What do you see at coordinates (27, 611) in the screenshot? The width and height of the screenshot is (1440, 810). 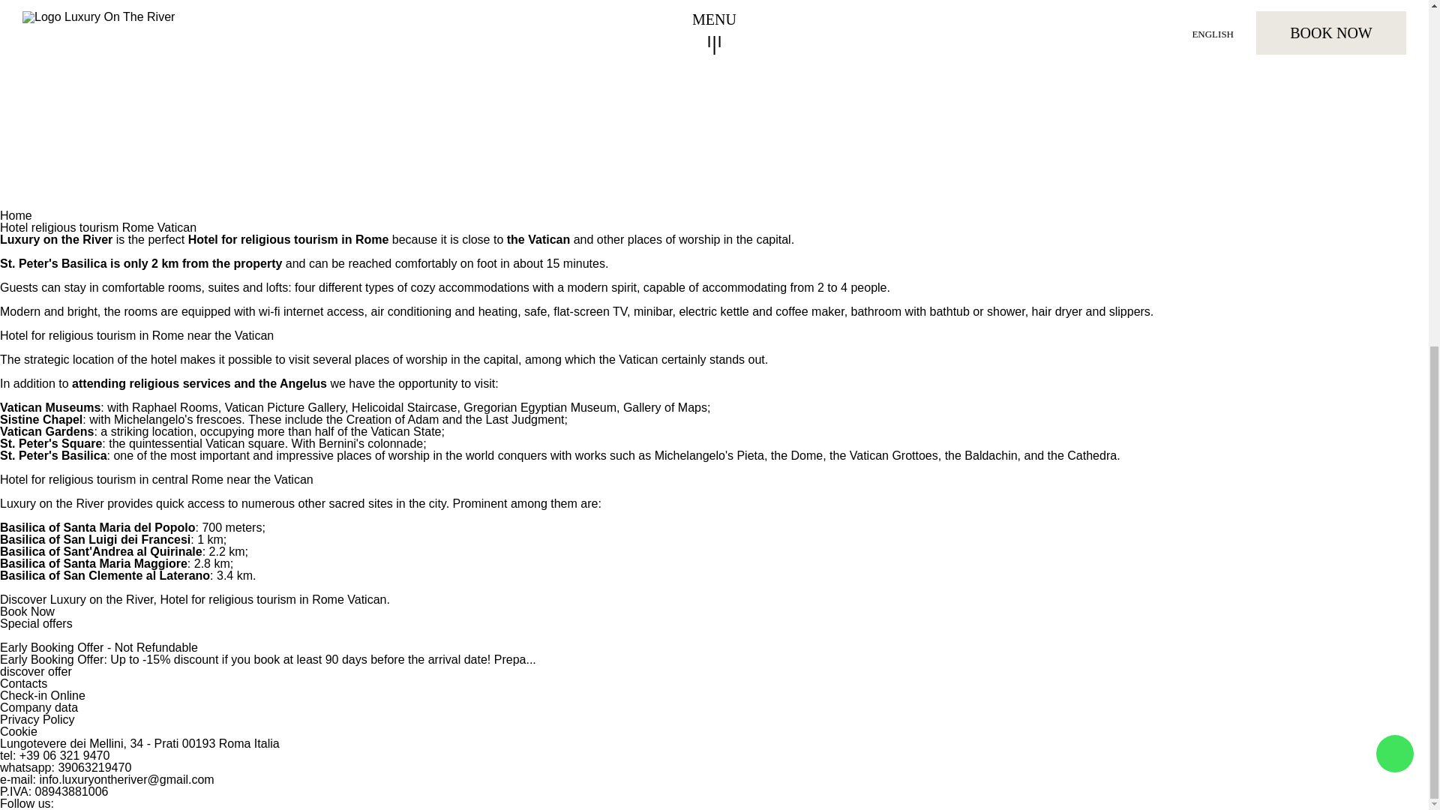 I see `Book Now` at bounding box center [27, 611].